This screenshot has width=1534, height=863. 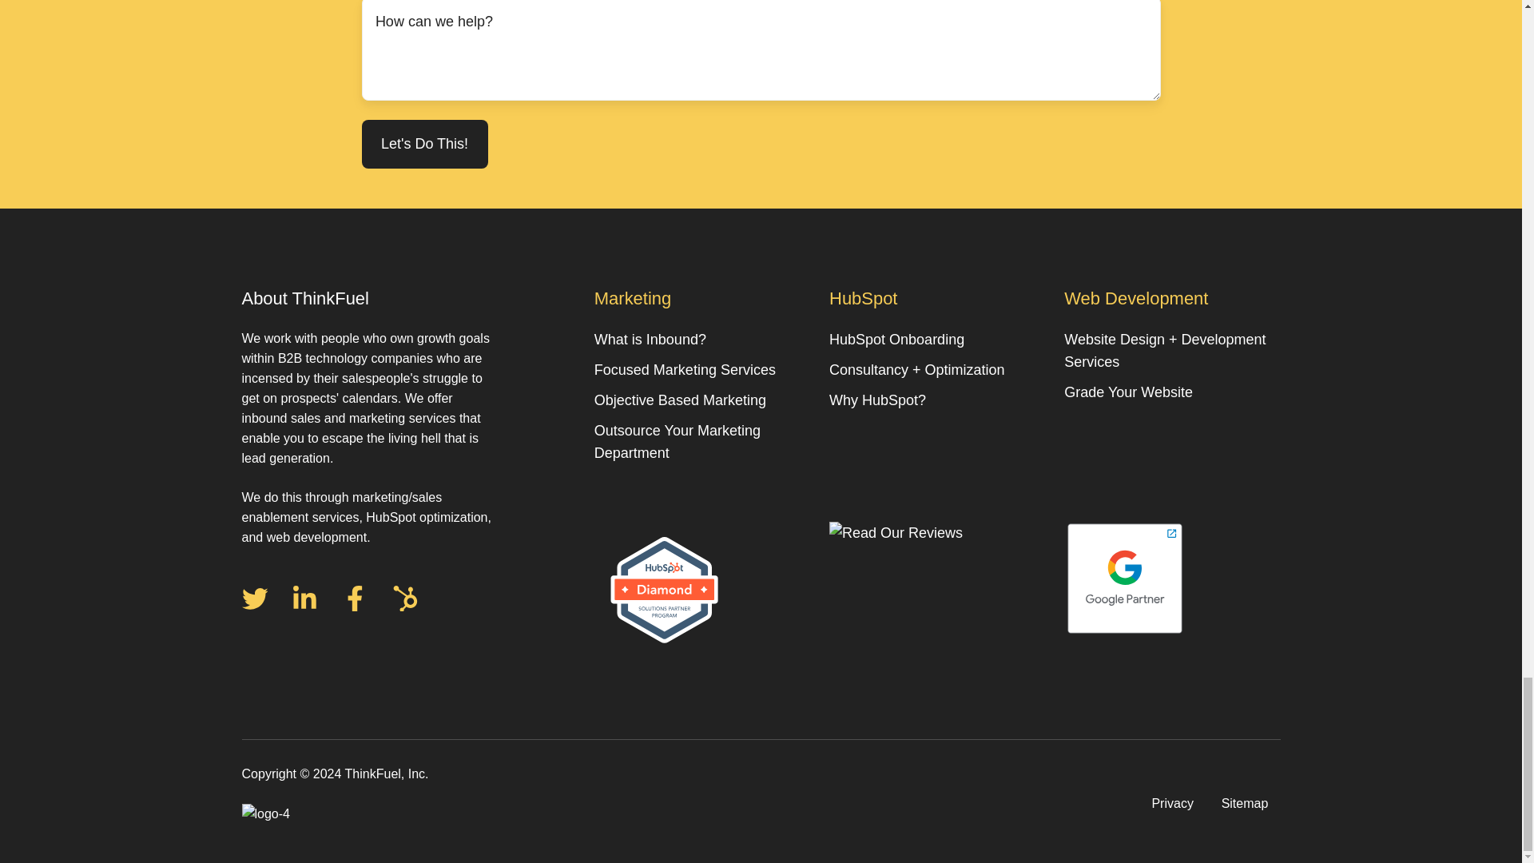 What do you see at coordinates (650, 339) in the screenshot?
I see `What is Inbound?` at bounding box center [650, 339].